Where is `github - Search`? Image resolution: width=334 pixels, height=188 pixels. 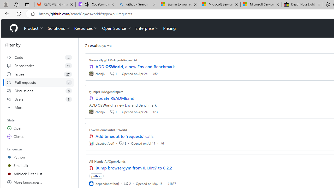
github - Search is located at coordinates (137, 5).